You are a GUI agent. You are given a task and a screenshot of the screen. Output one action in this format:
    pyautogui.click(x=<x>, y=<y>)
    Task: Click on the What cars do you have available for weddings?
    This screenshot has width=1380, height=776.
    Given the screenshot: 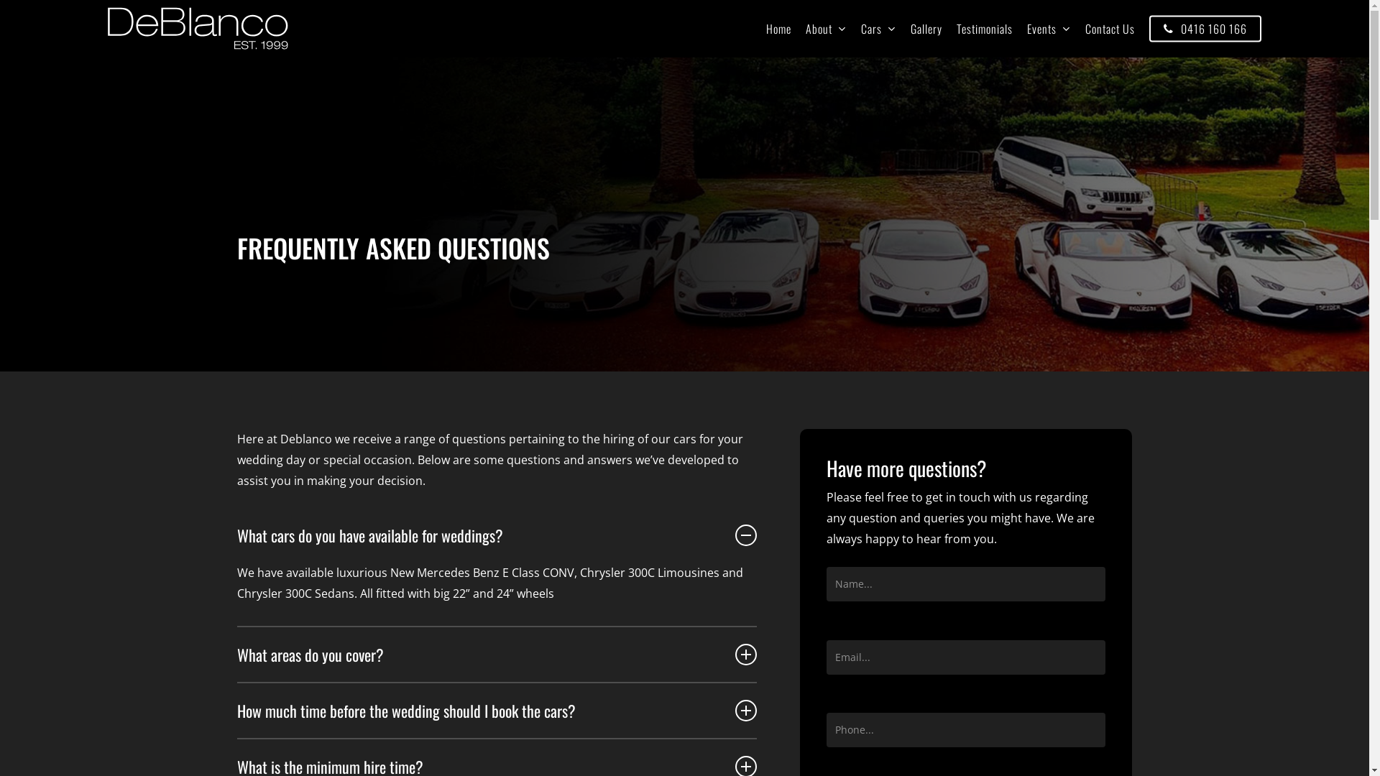 What is the action you would take?
    pyautogui.click(x=497, y=535)
    